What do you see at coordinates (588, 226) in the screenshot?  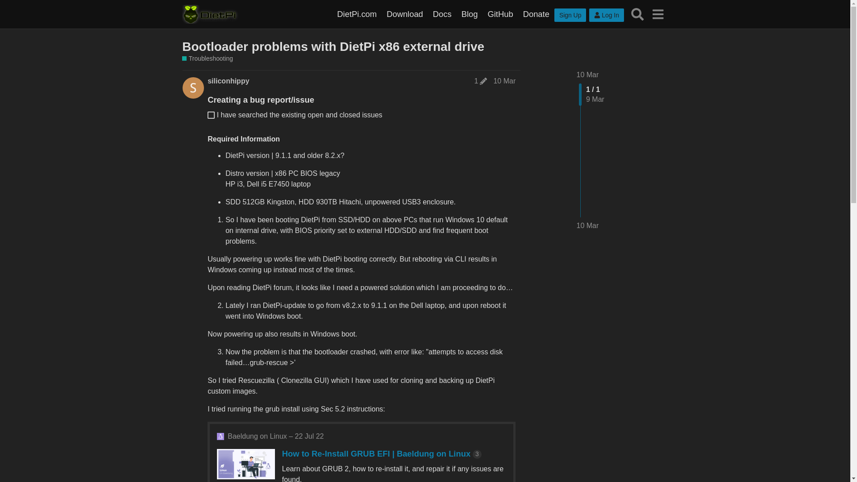 I see `10 Mar` at bounding box center [588, 226].